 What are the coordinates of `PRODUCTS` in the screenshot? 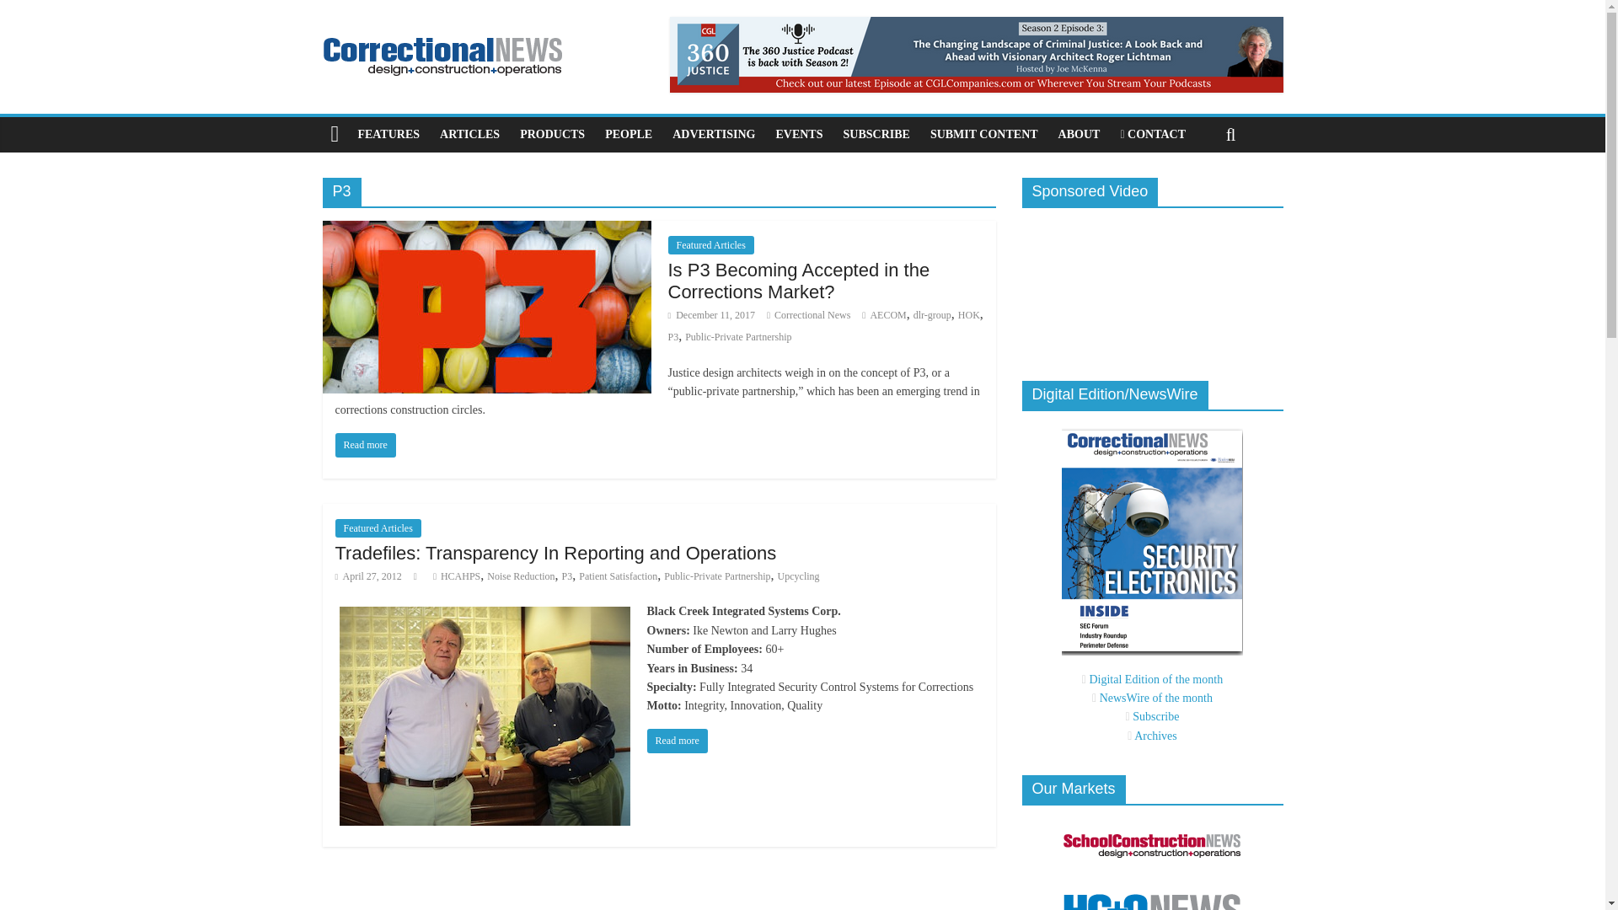 It's located at (552, 135).